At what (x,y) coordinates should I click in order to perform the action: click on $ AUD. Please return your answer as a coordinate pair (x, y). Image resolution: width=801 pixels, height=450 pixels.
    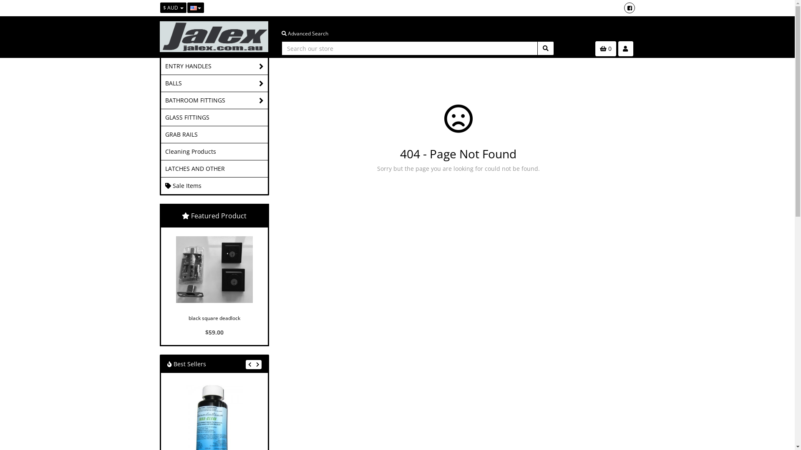
    Looking at the image, I should click on (174, 7).